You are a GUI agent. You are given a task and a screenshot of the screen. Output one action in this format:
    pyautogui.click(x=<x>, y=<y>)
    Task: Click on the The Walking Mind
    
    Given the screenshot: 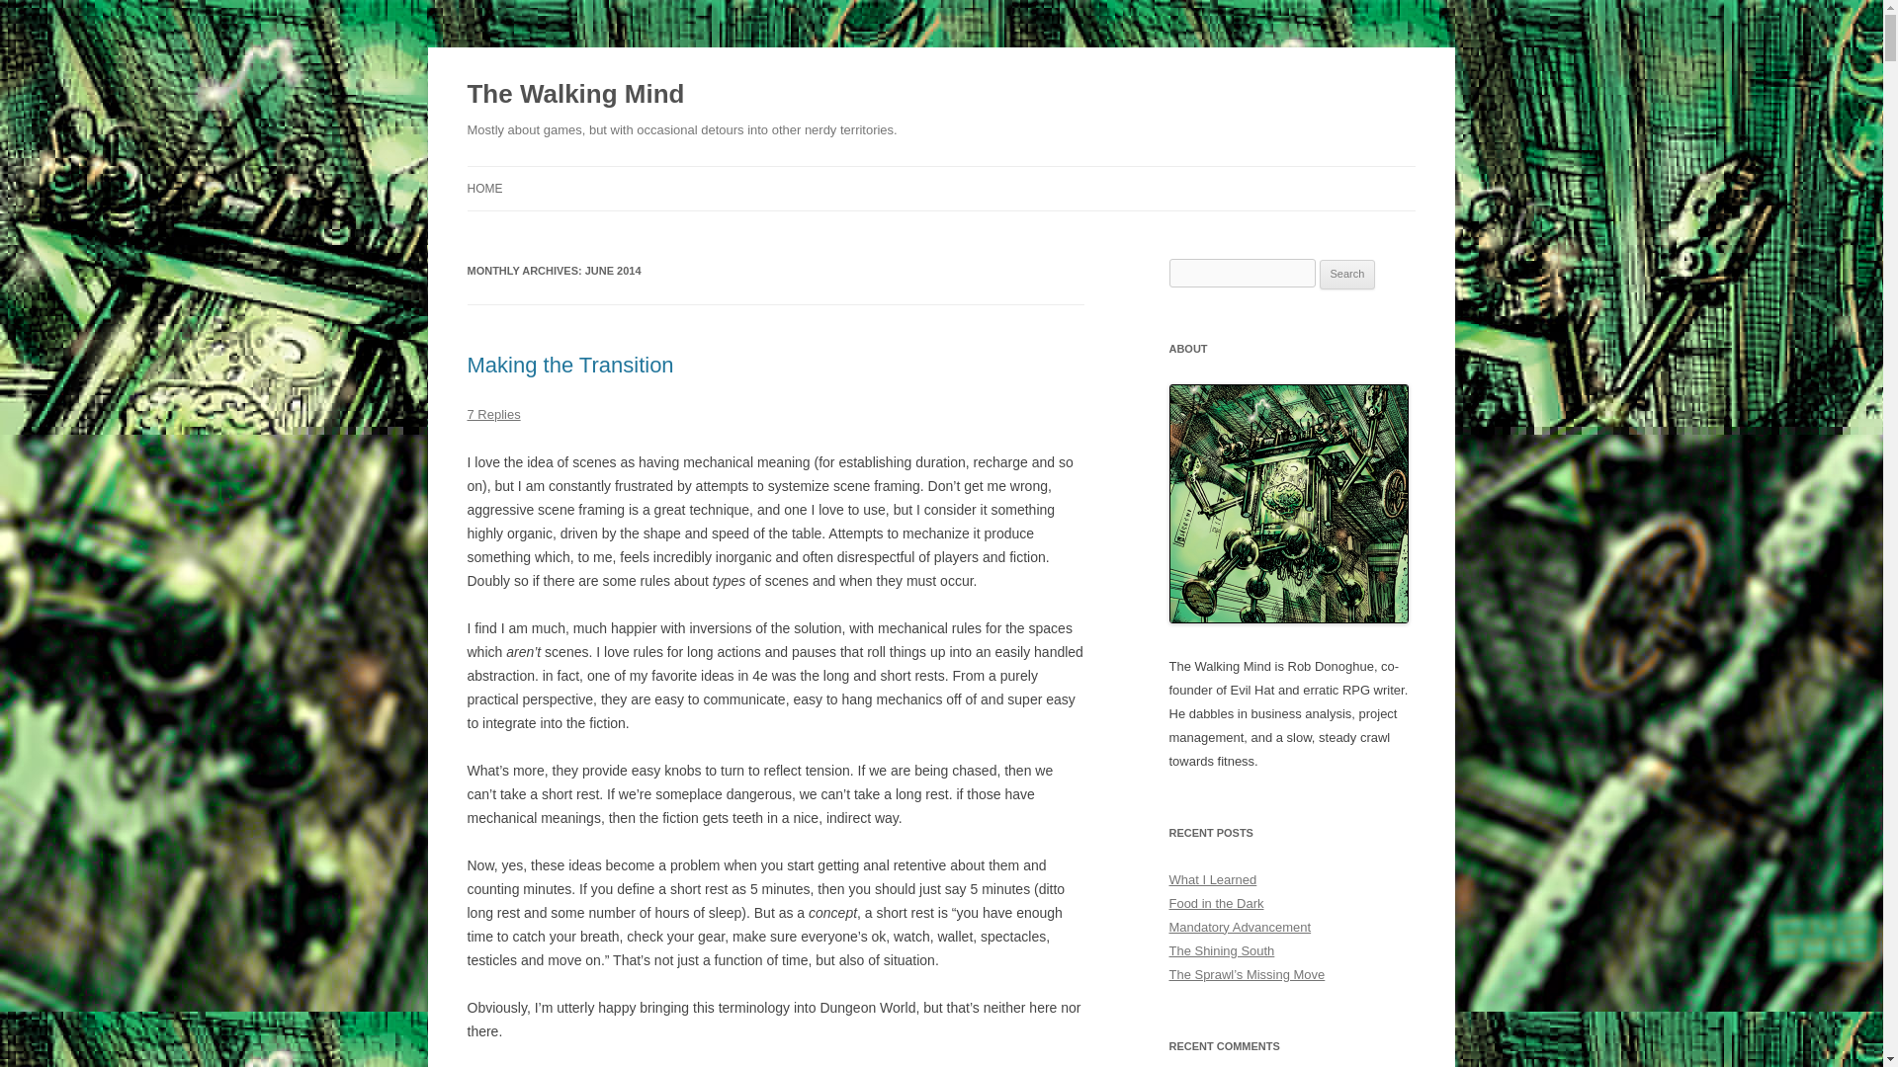 What is the action you would take?
    pyautogui.click(x=575, y=95)
    